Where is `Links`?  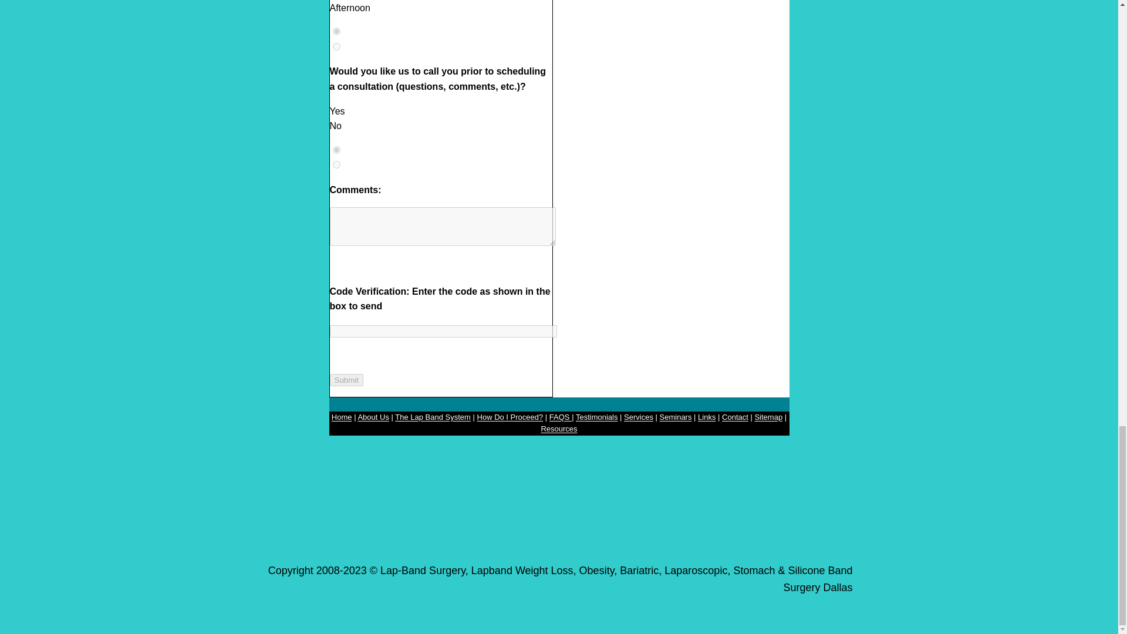 Links is located at coordinates (707, 417).